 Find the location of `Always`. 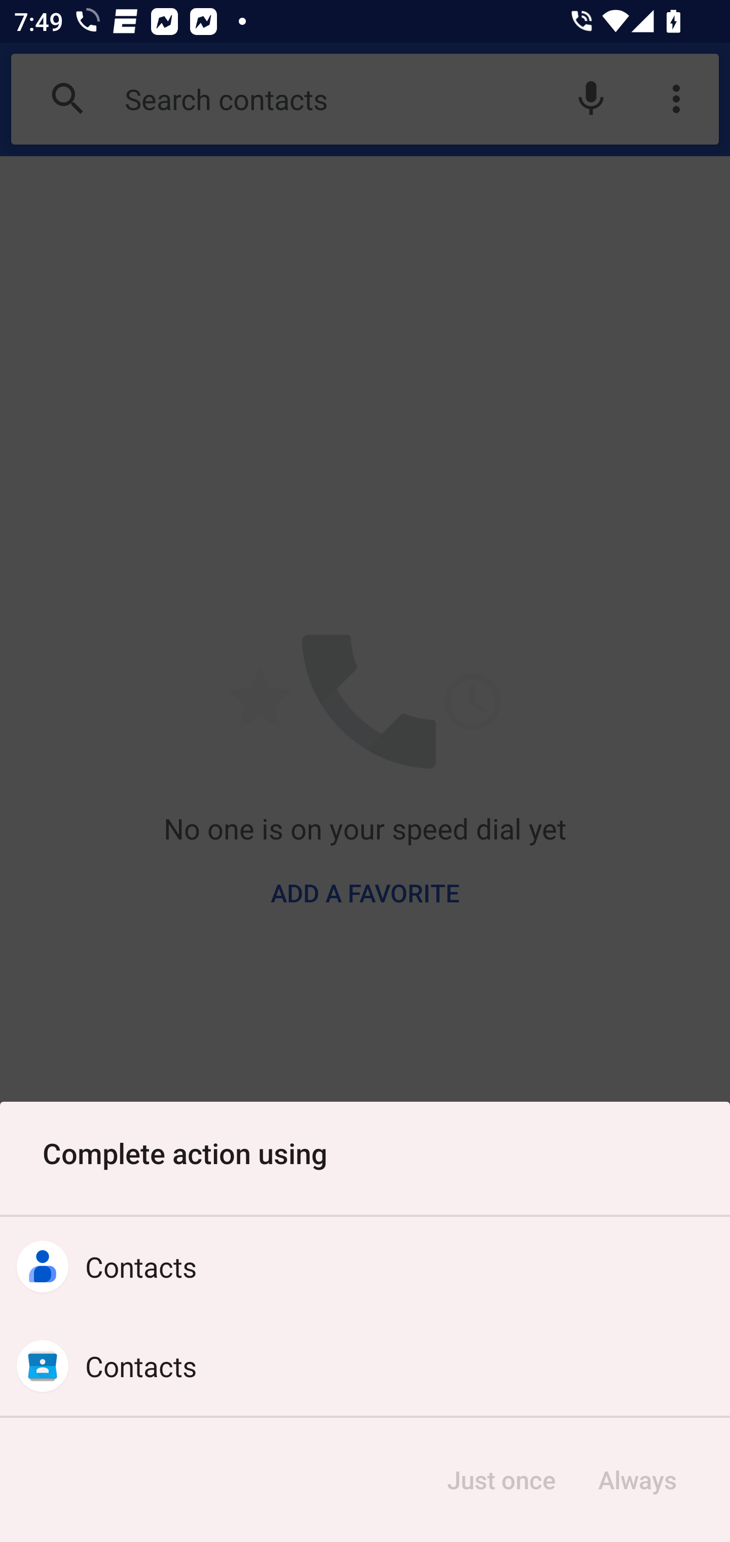

Always is located at coordinates (637, 1480).